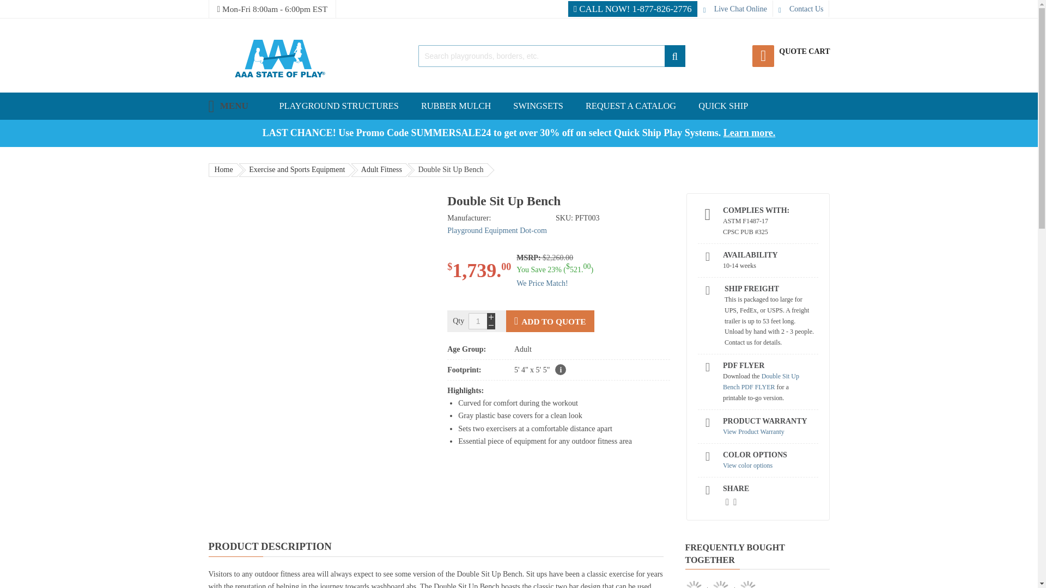  I want to click on Live Chat Online, so click(735, 9).